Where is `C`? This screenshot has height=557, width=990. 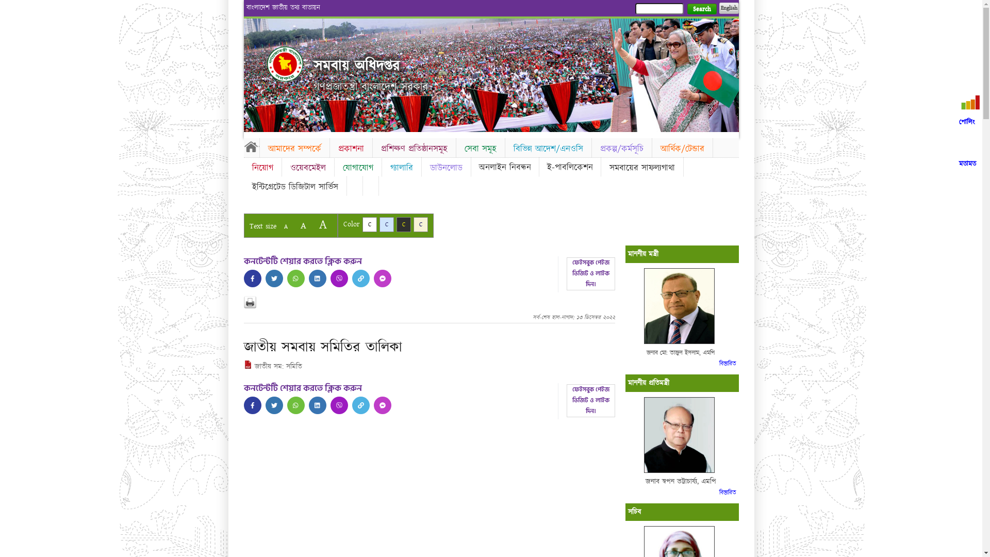
C is located at coordinates (403, 225).